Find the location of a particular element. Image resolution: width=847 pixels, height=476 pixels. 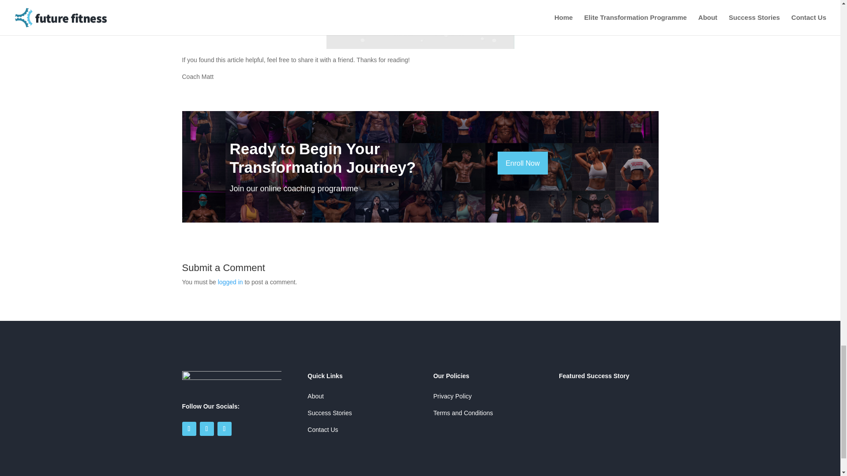

Follow on Instagram is located at coordinates (206, 428).